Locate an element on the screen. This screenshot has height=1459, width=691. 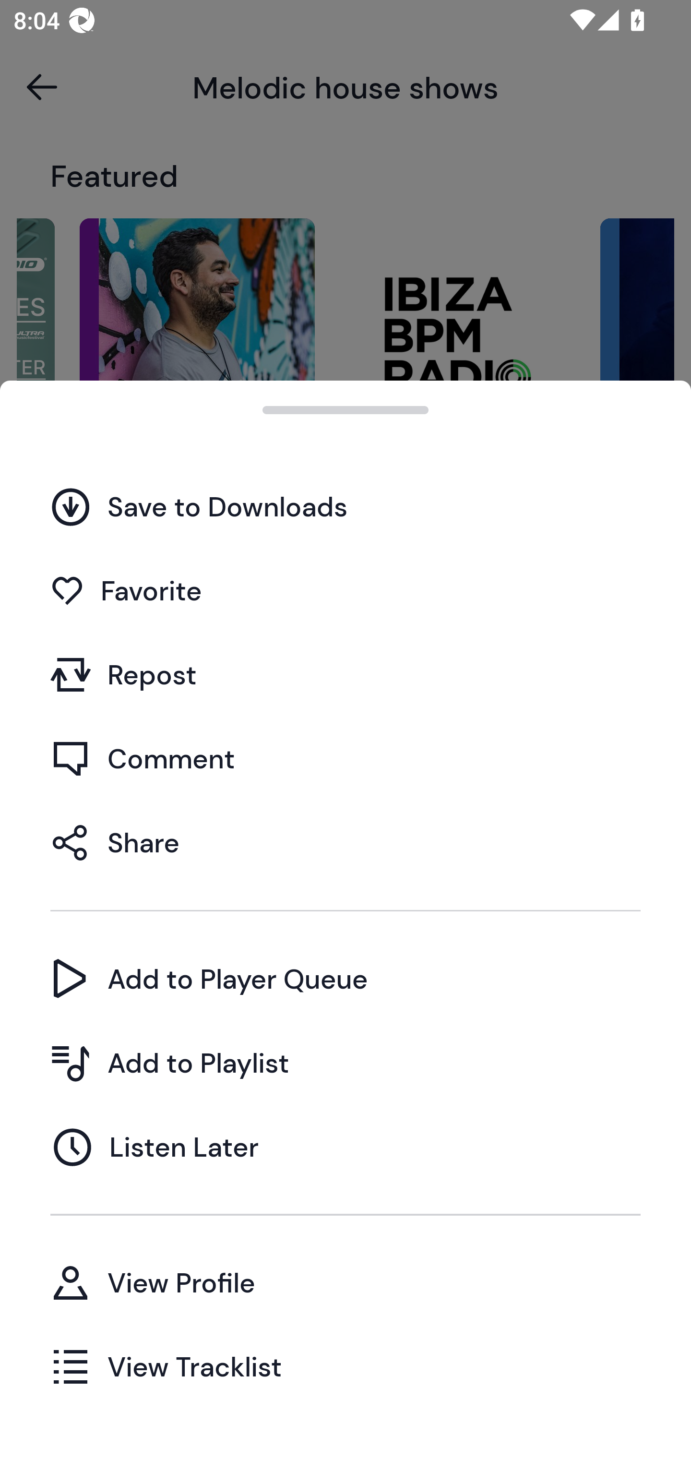
Repost is located at coordinates (345, 675).